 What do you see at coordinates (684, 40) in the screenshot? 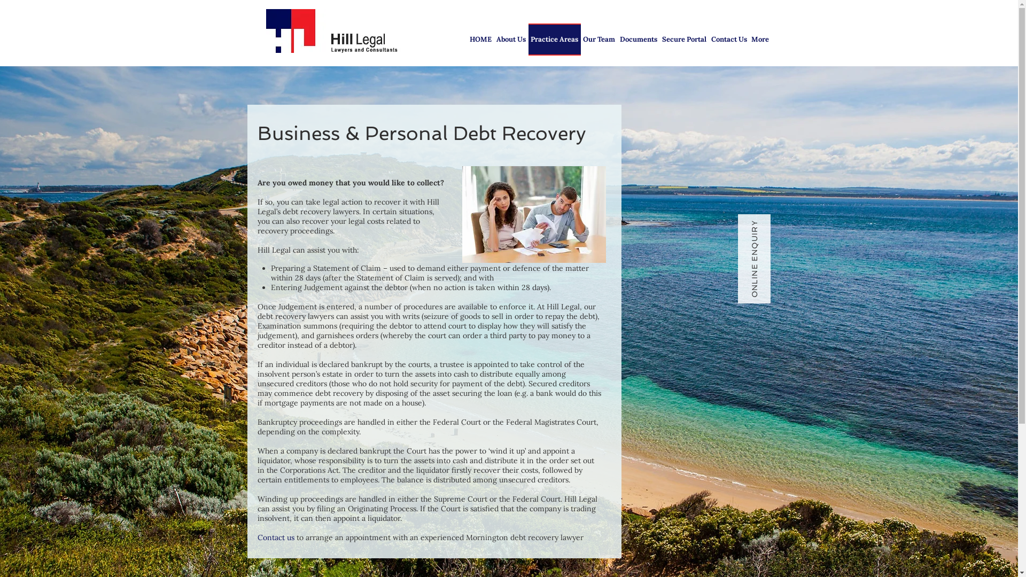
I see `Secure Portal` at bounding box center [684, 40].